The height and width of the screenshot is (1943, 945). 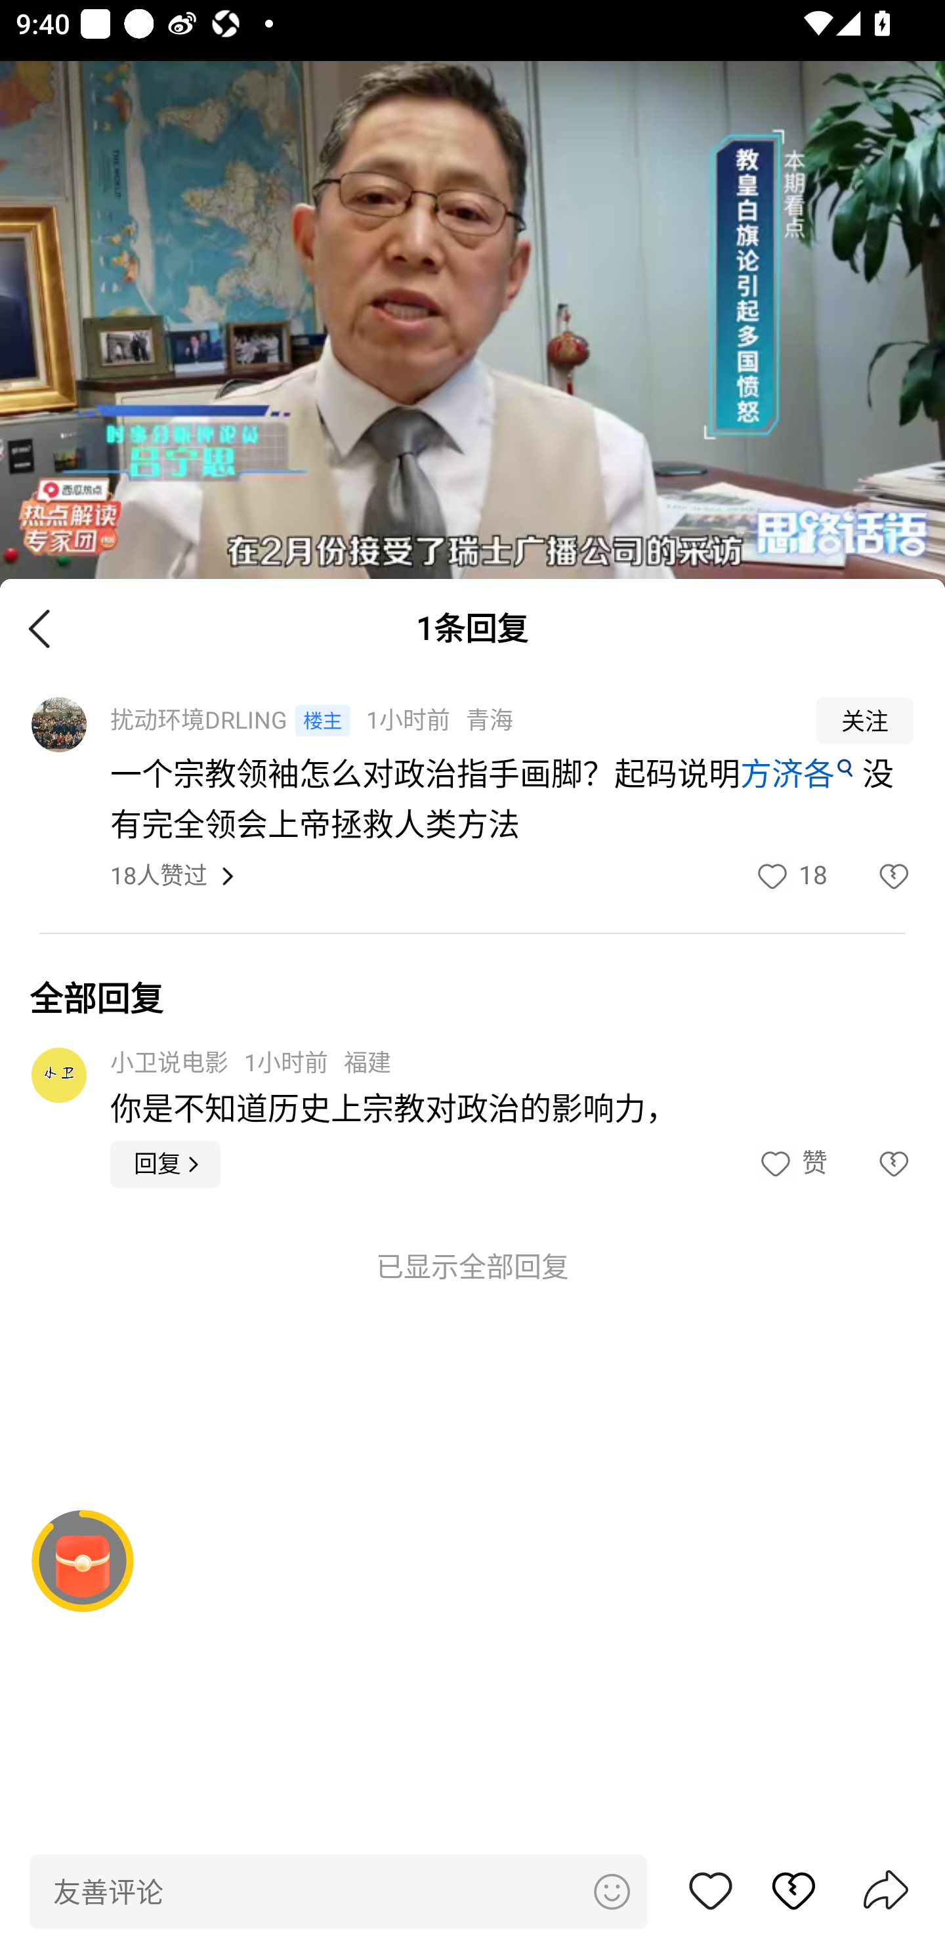 What do you see at coordinates (865, 721) in the screenshot?
I see `关注` at bounding box center [865, 721].